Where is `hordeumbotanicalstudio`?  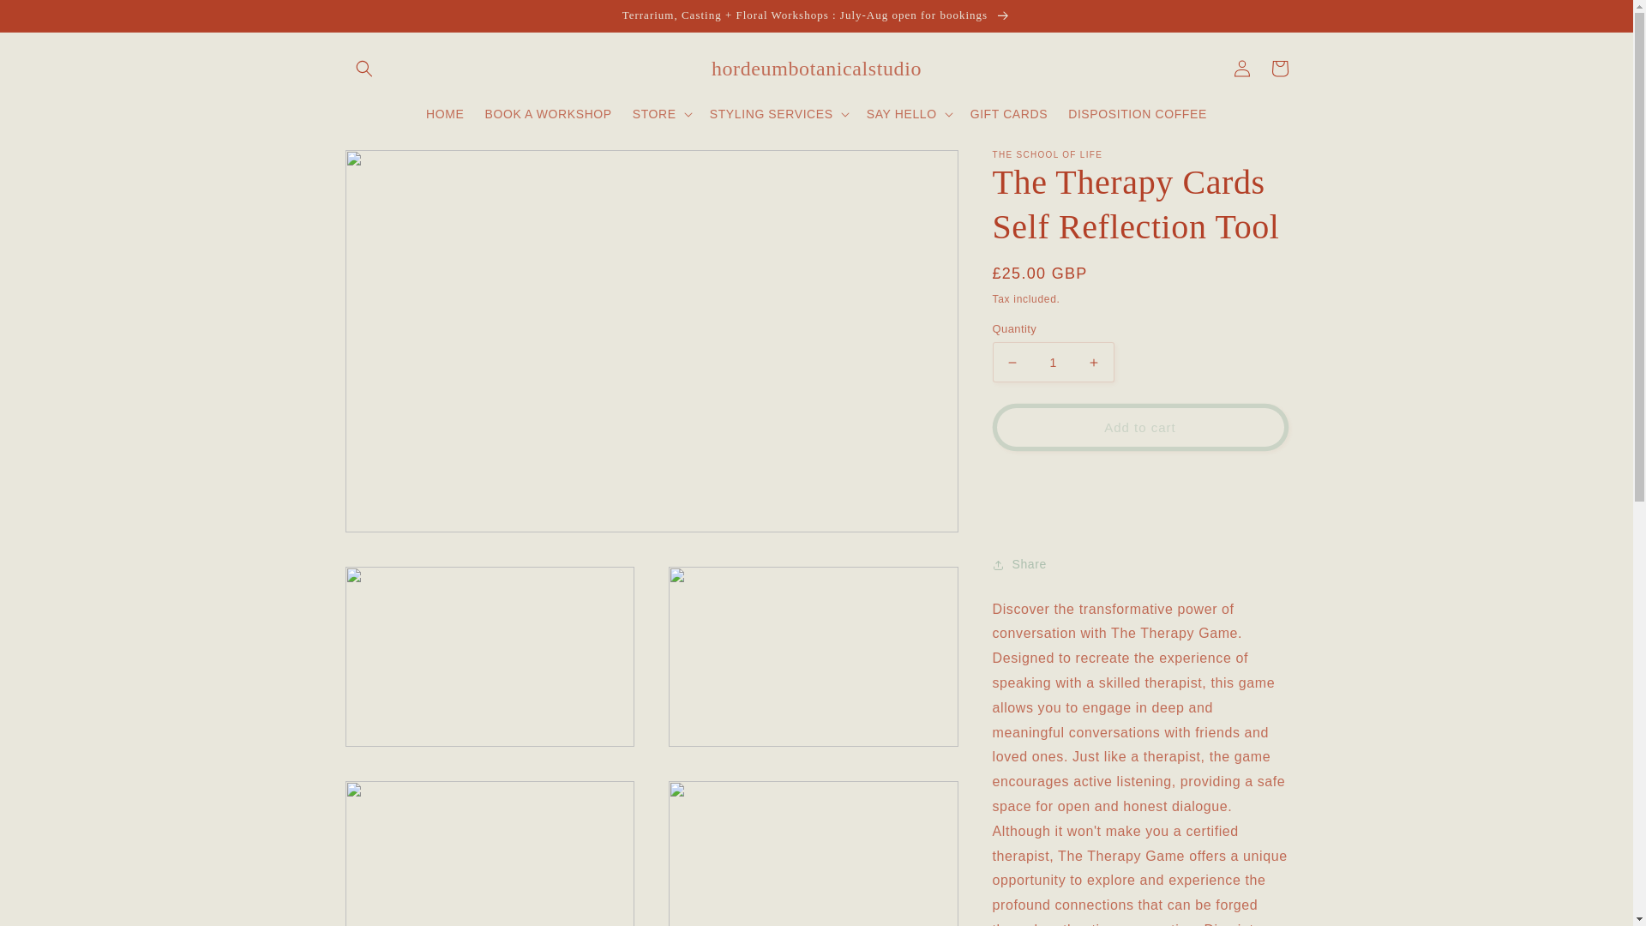 hordeumbotanicalstudio is located at coordinates (816, 69).